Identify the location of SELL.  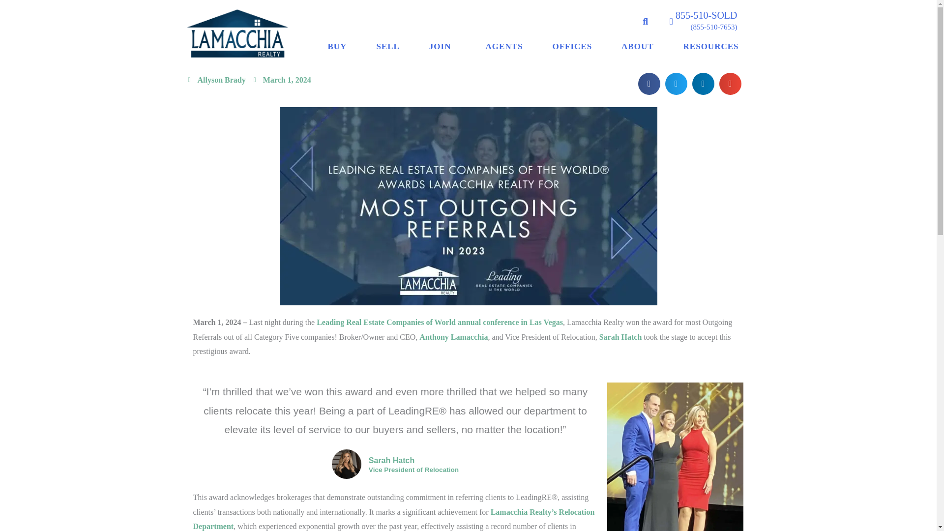
(387, 46).